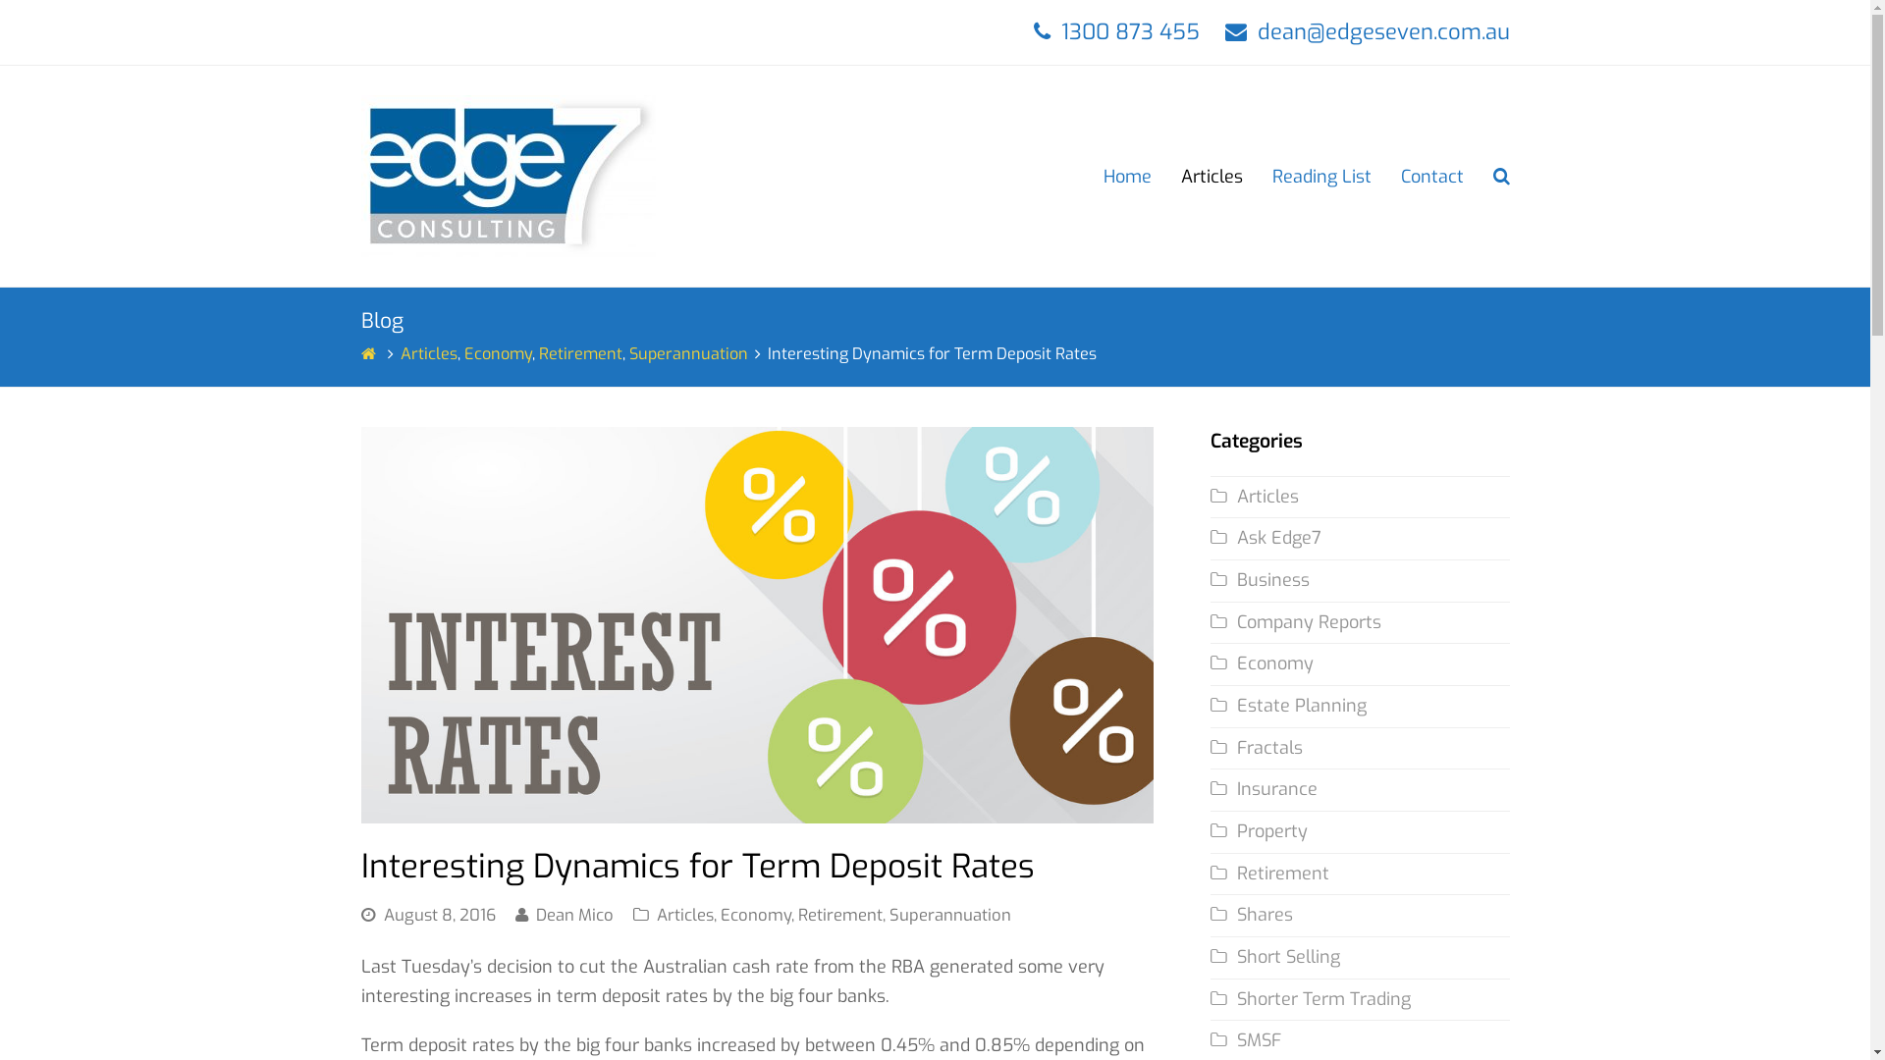 This screenshot has height=1060, width=1885. I want to click on Articles, so click(429, 353).